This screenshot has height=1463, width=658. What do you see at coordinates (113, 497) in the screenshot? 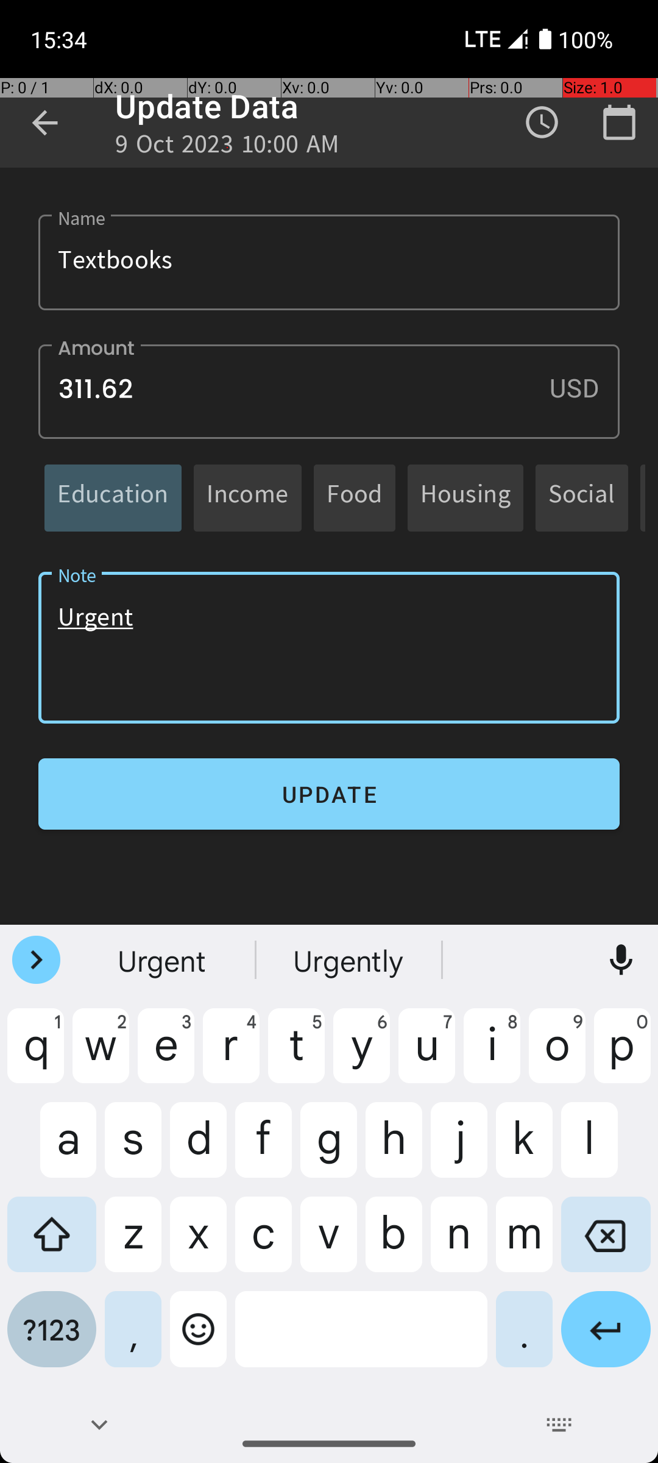
I see `Education` at bounding box center [113, 497].